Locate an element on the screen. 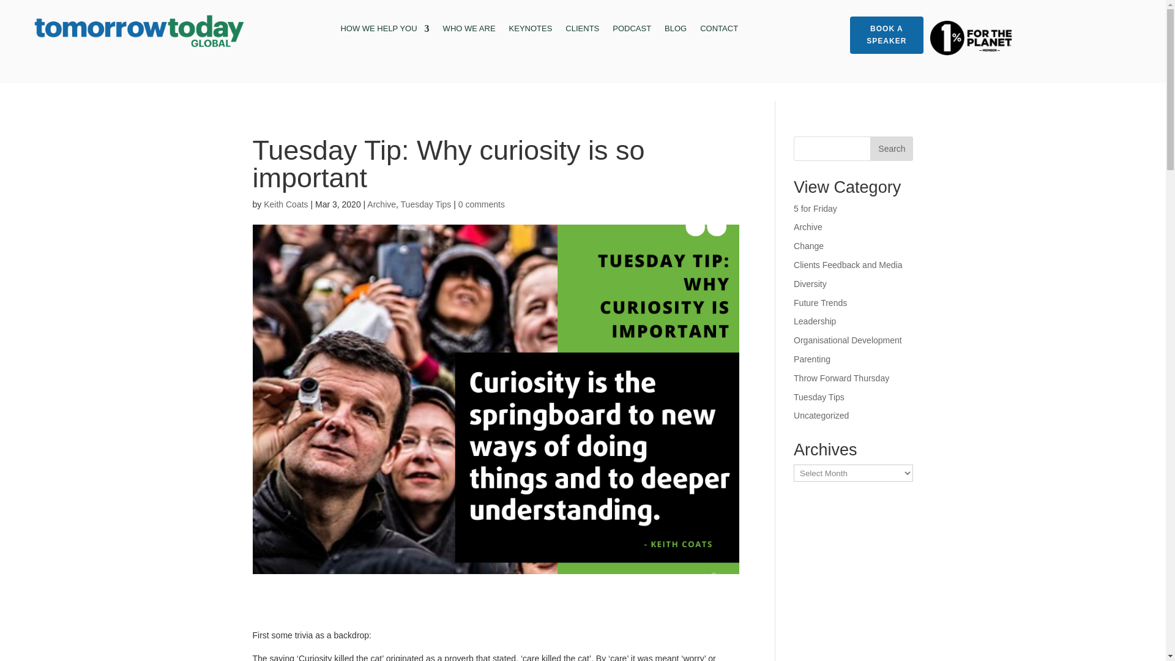  Uncategorized is located at coordinates (821, 415).